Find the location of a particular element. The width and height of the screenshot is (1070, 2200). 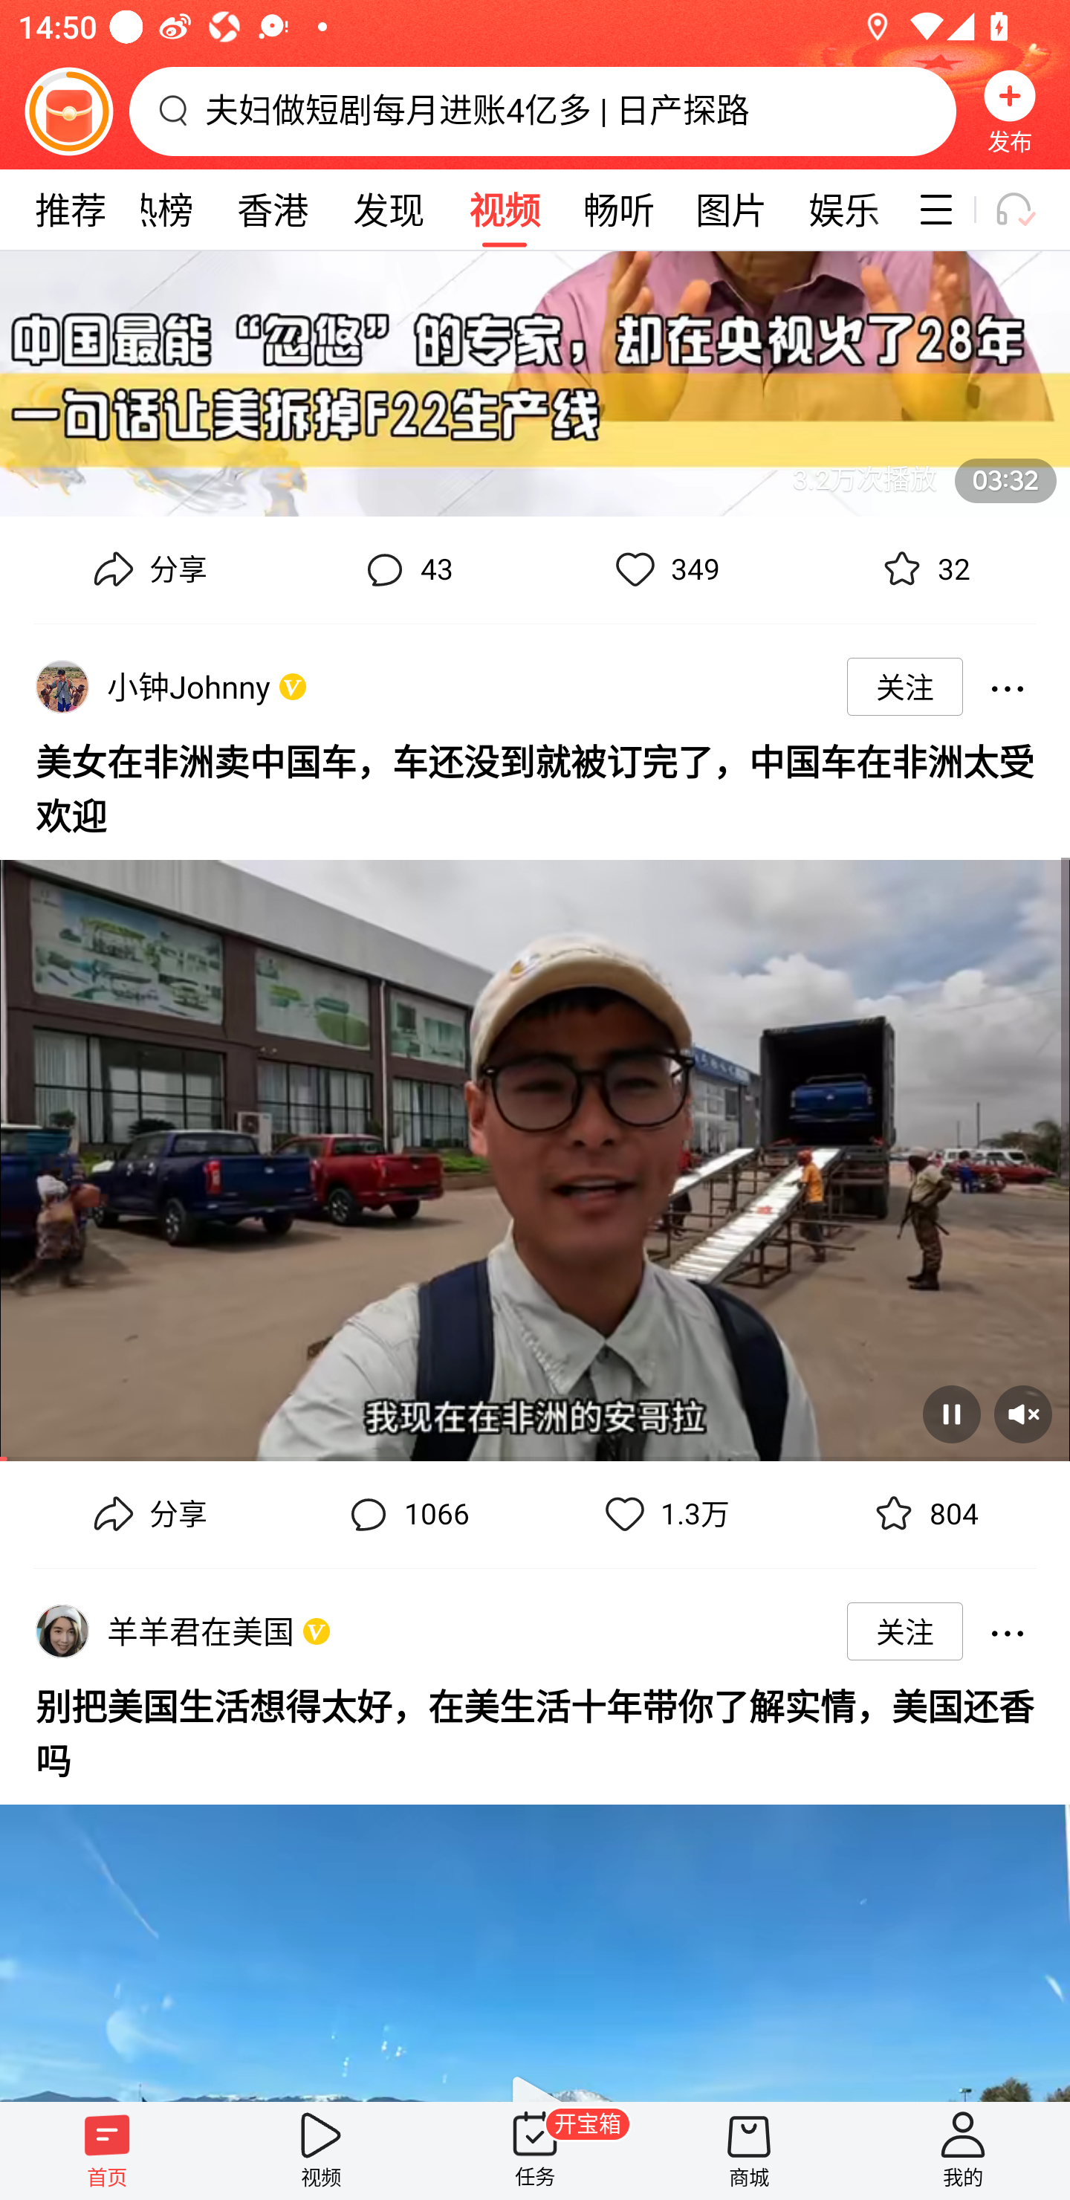

科技 is located at coordinates (902, 210).